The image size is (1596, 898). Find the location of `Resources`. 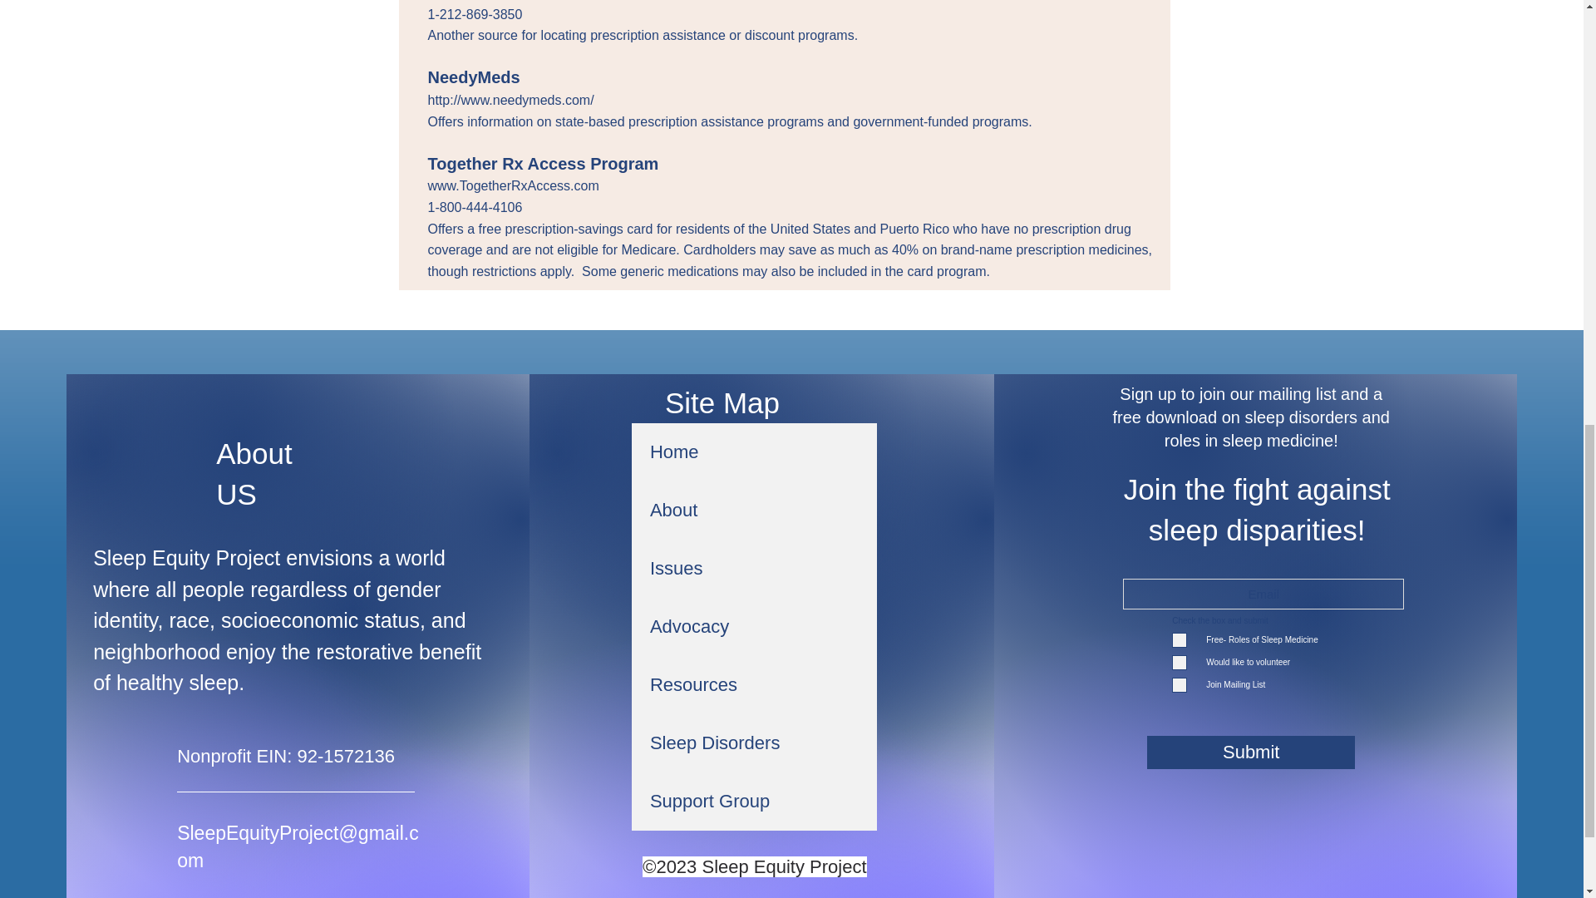

Resources is located at coordinates (754, 685).